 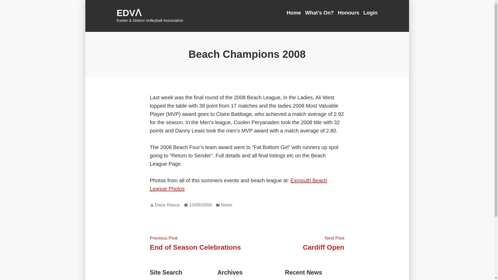 I want to click on Home, so click(x=323, y=243).